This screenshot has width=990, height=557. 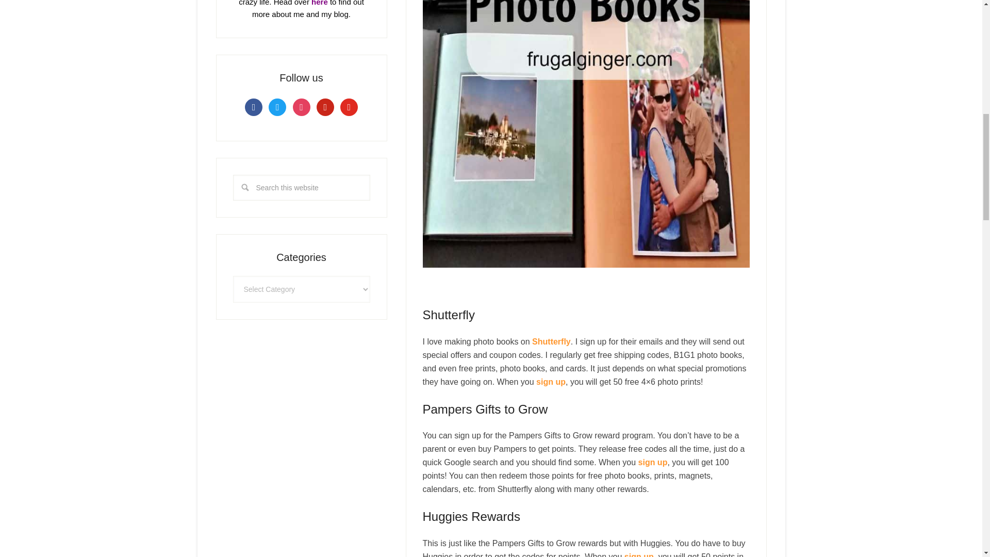 I want to click on Facebook, so click(x=253, y=106).